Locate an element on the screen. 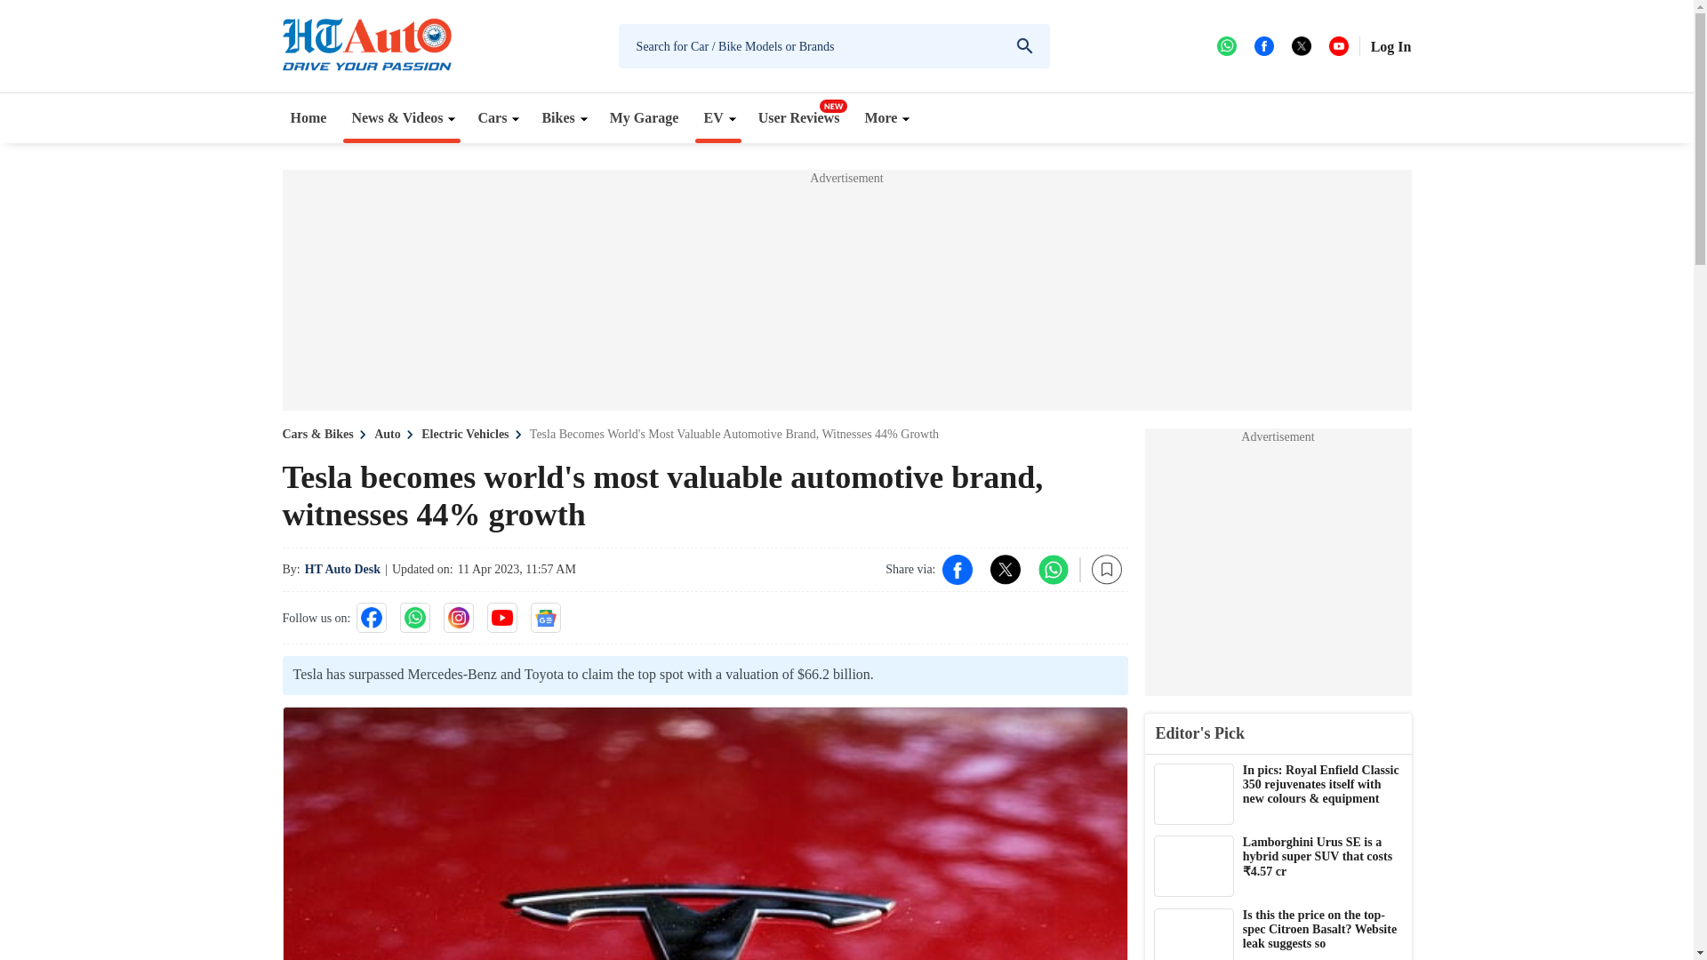 Image resolution: width=1707 pixels, height=960 pixels. Cars is located at coordinates (496, 117).